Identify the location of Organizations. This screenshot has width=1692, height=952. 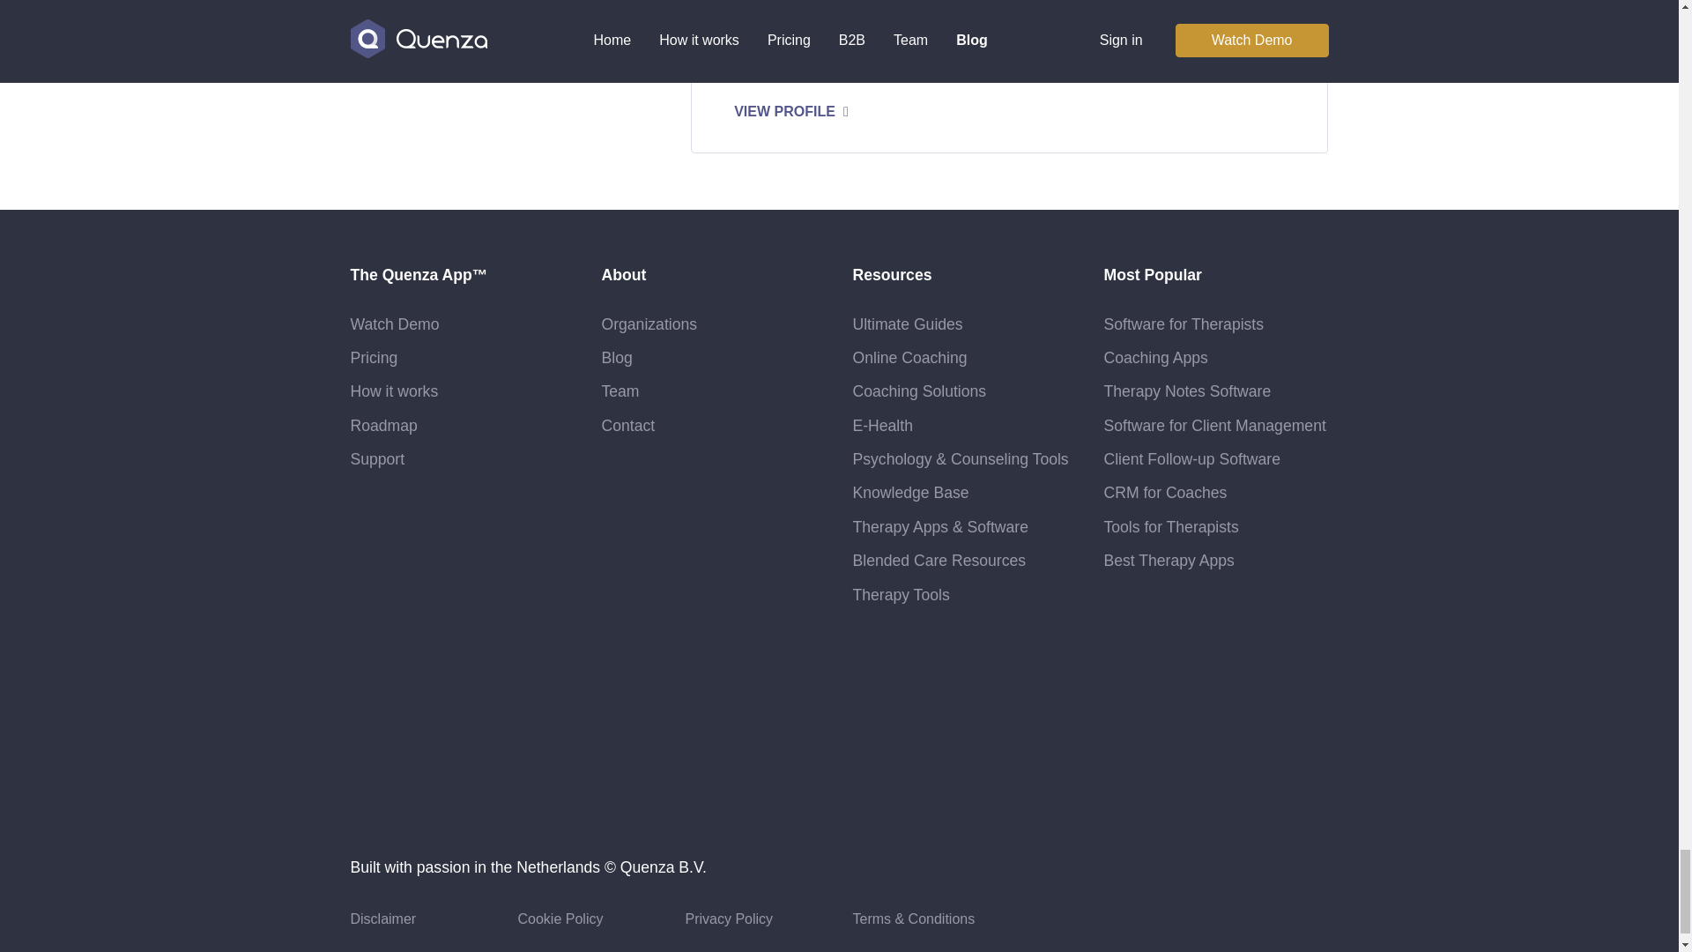
(649, 324).